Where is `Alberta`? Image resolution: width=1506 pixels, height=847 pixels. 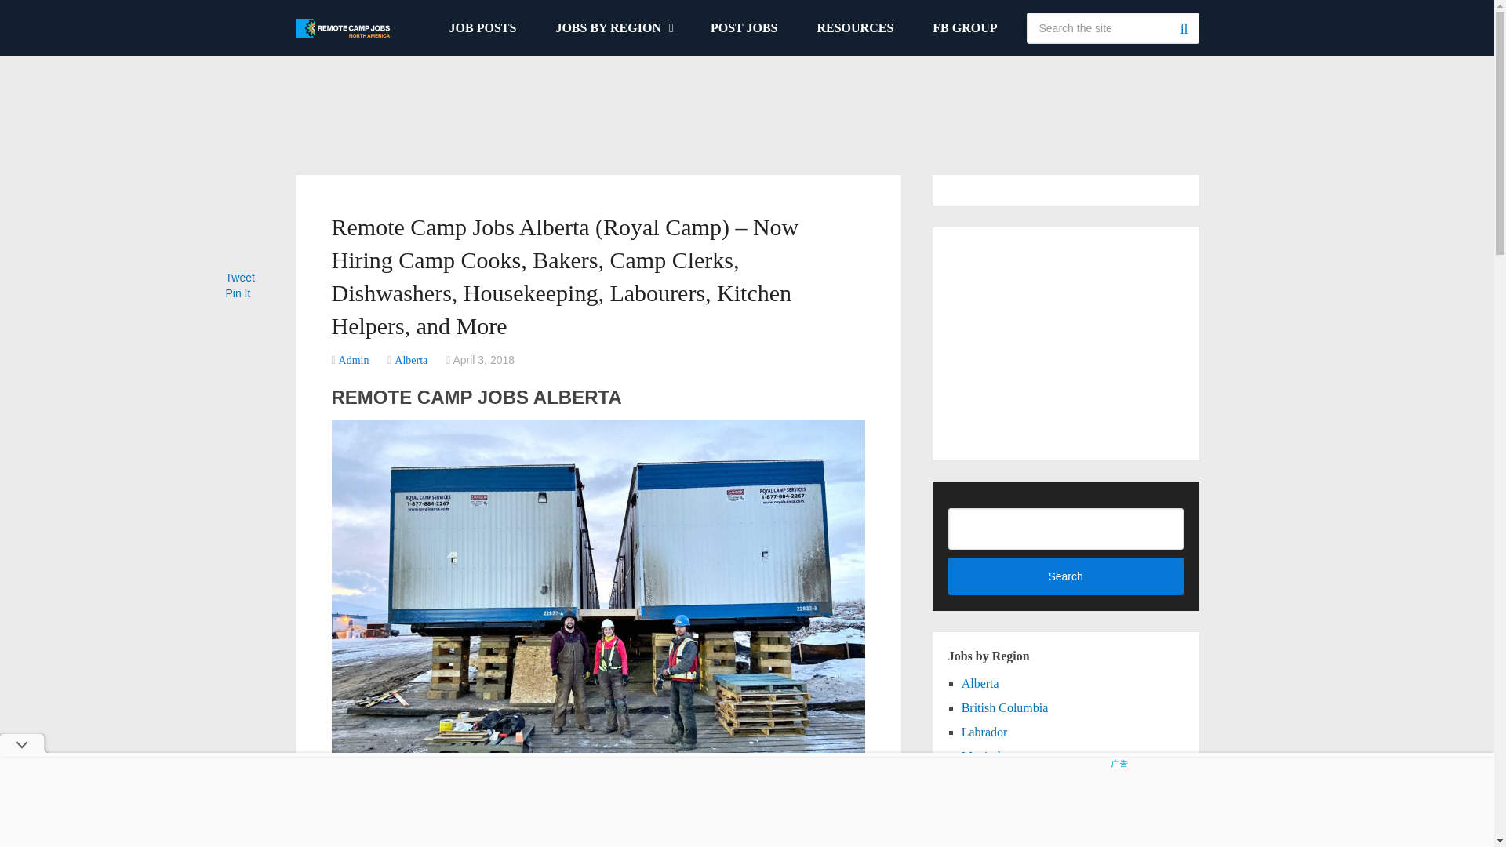
Alberta is located at coordinates (411, 360).